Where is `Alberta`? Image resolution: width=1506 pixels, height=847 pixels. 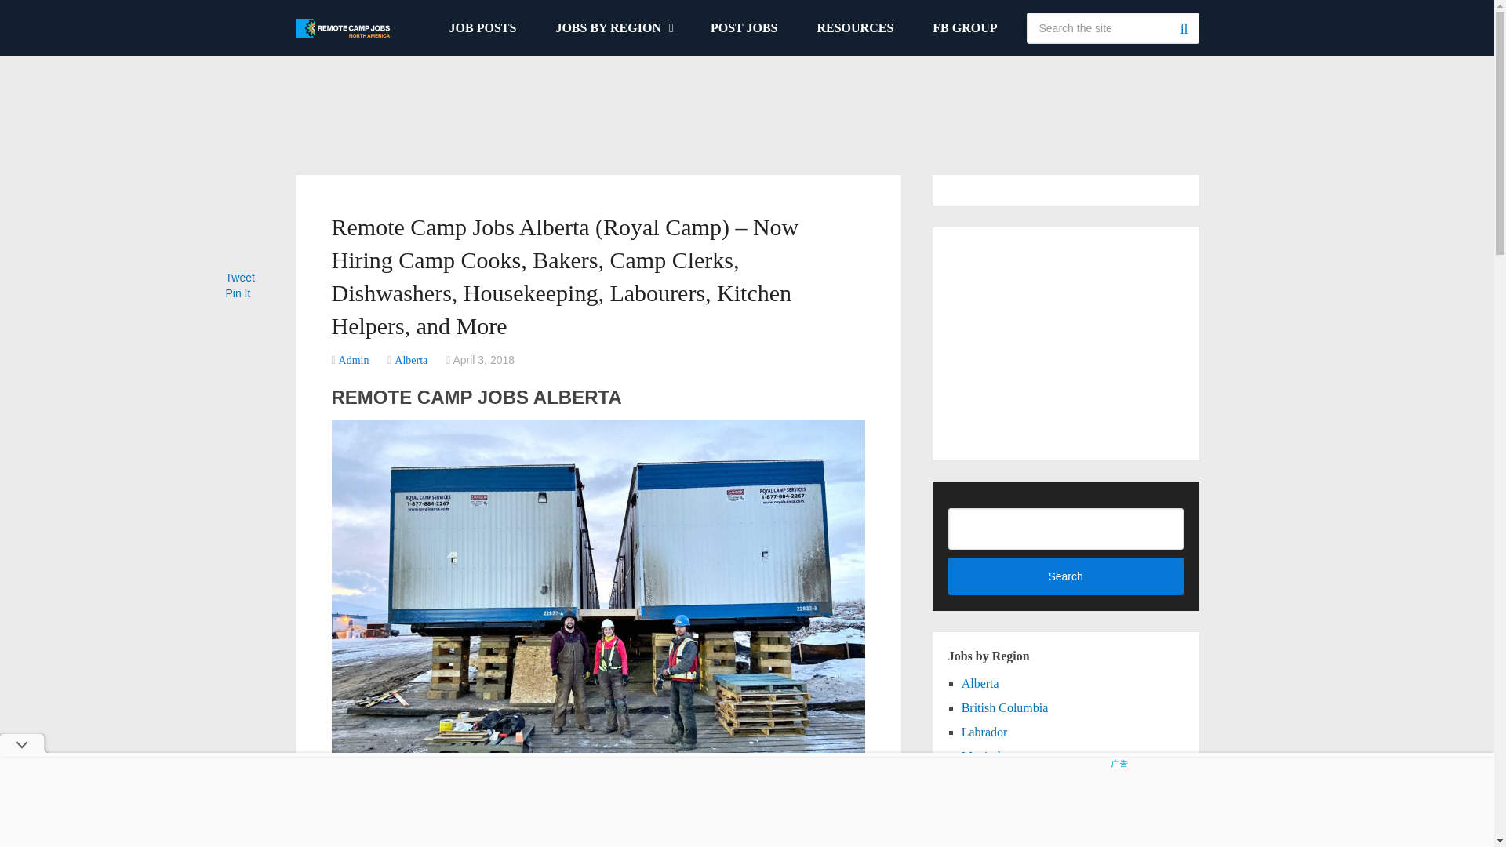
Alberta is located at coordinates (411, 360).